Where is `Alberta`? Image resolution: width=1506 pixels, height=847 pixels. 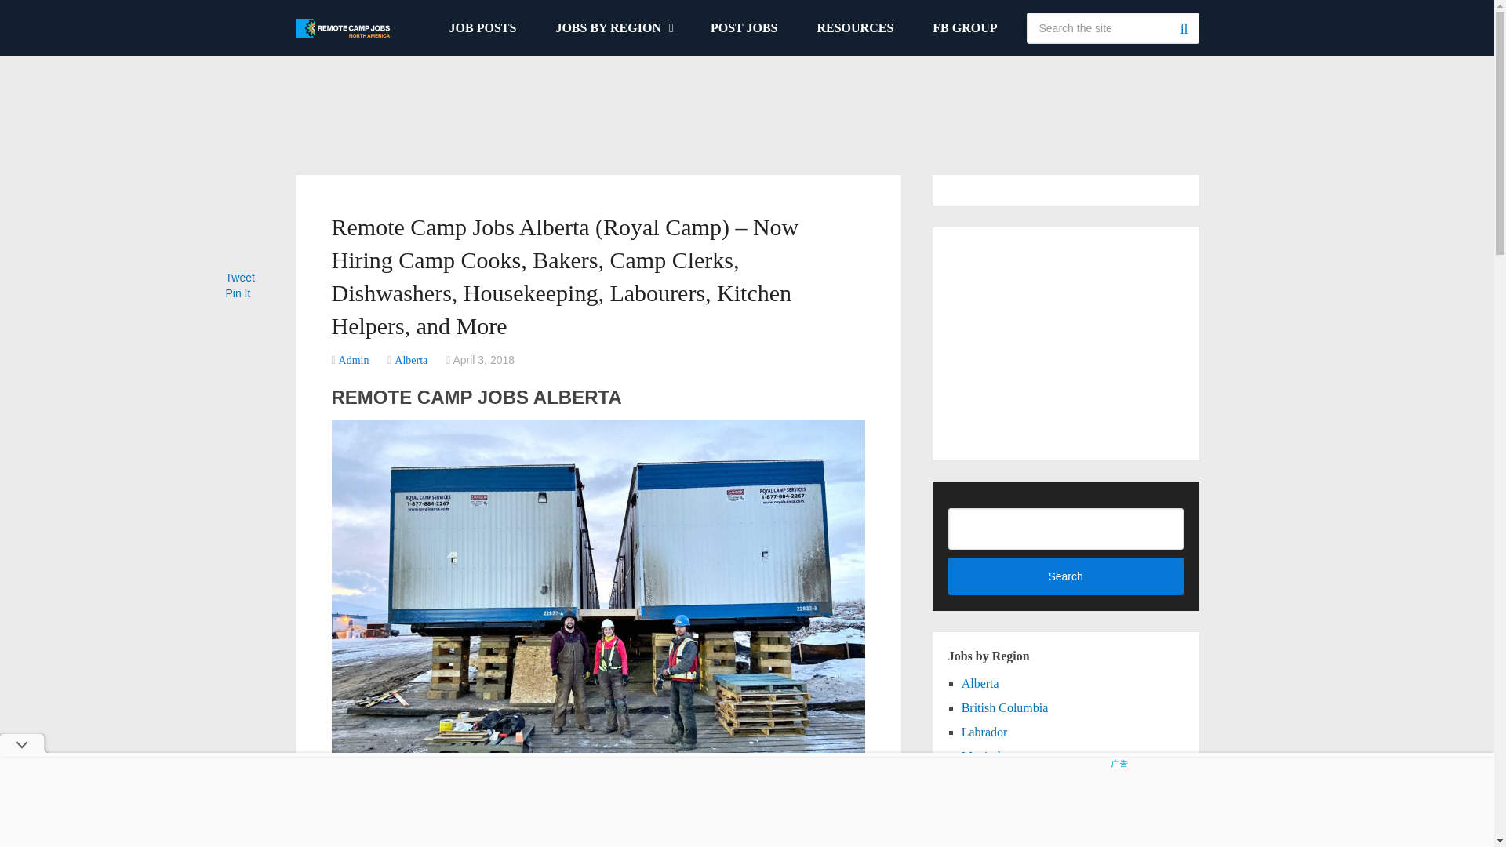
Alberta is located at coordinates (411, 360).